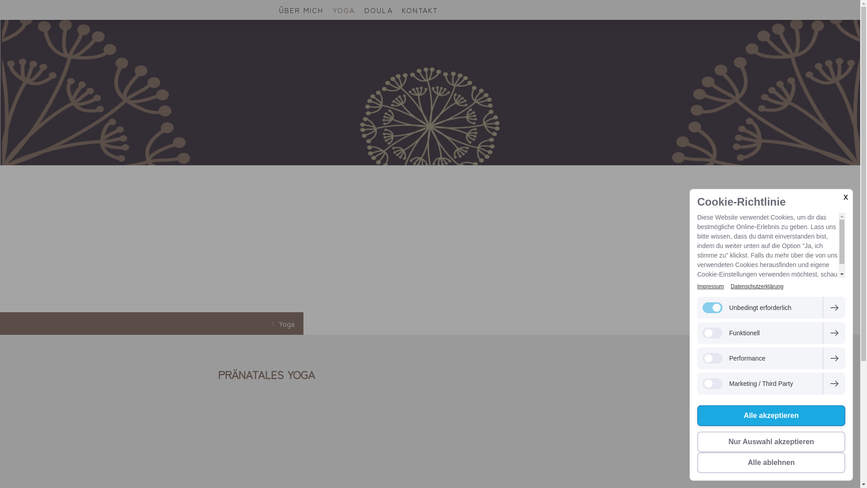  I want to click on Alle ablehnen, so click(771, 463).